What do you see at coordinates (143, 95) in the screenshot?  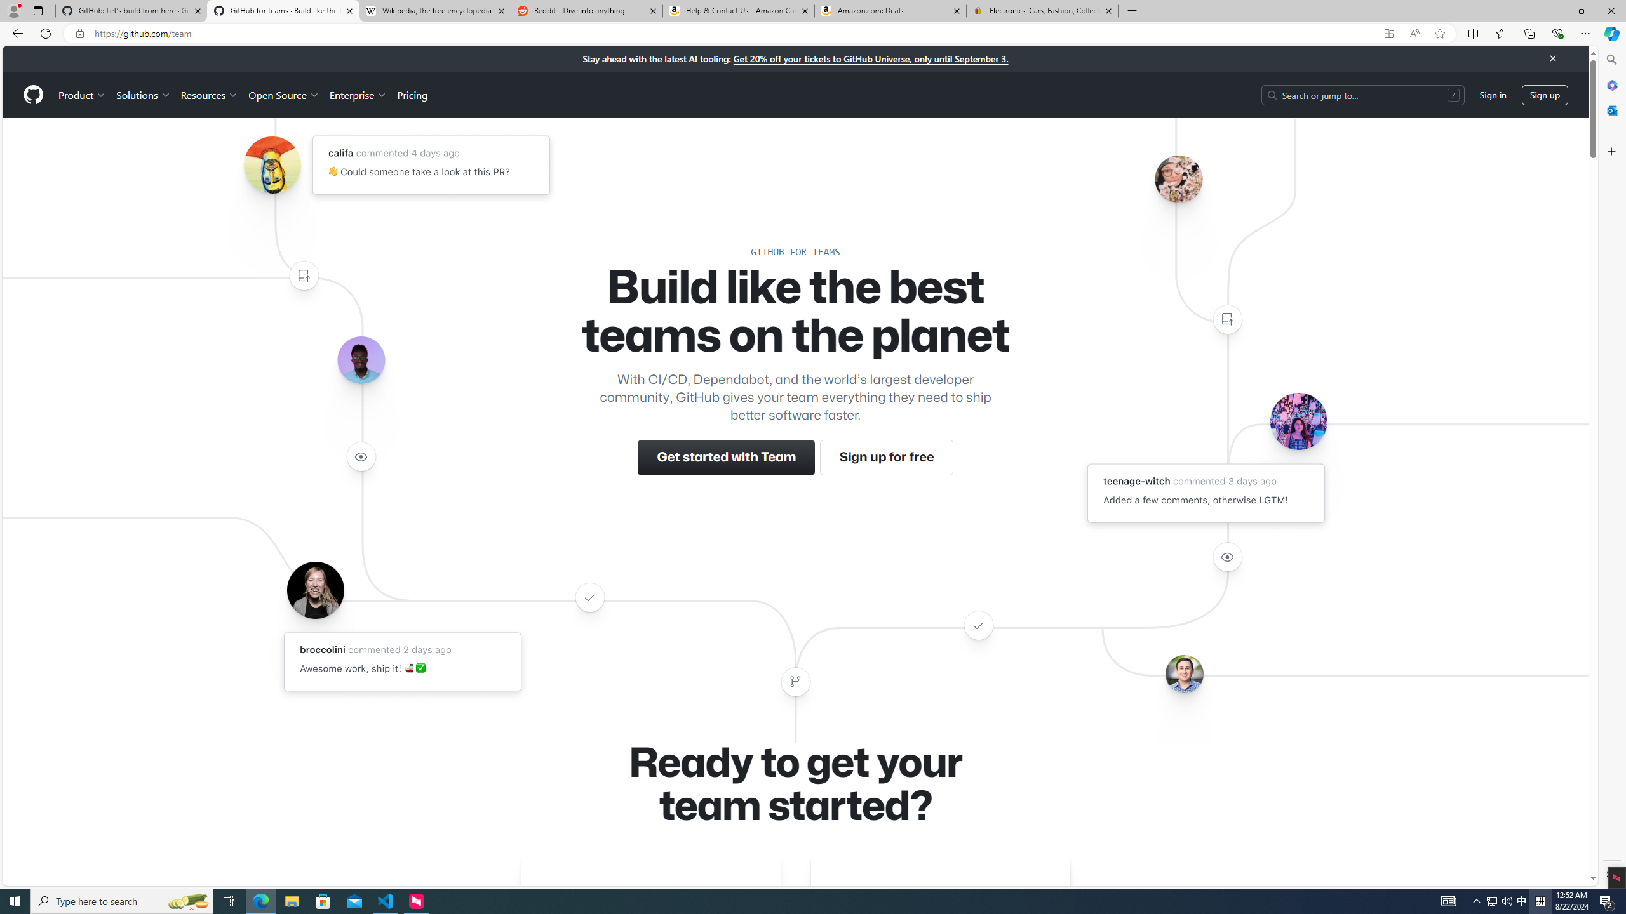 I see `Solutions` at bounding box center [143, 95].